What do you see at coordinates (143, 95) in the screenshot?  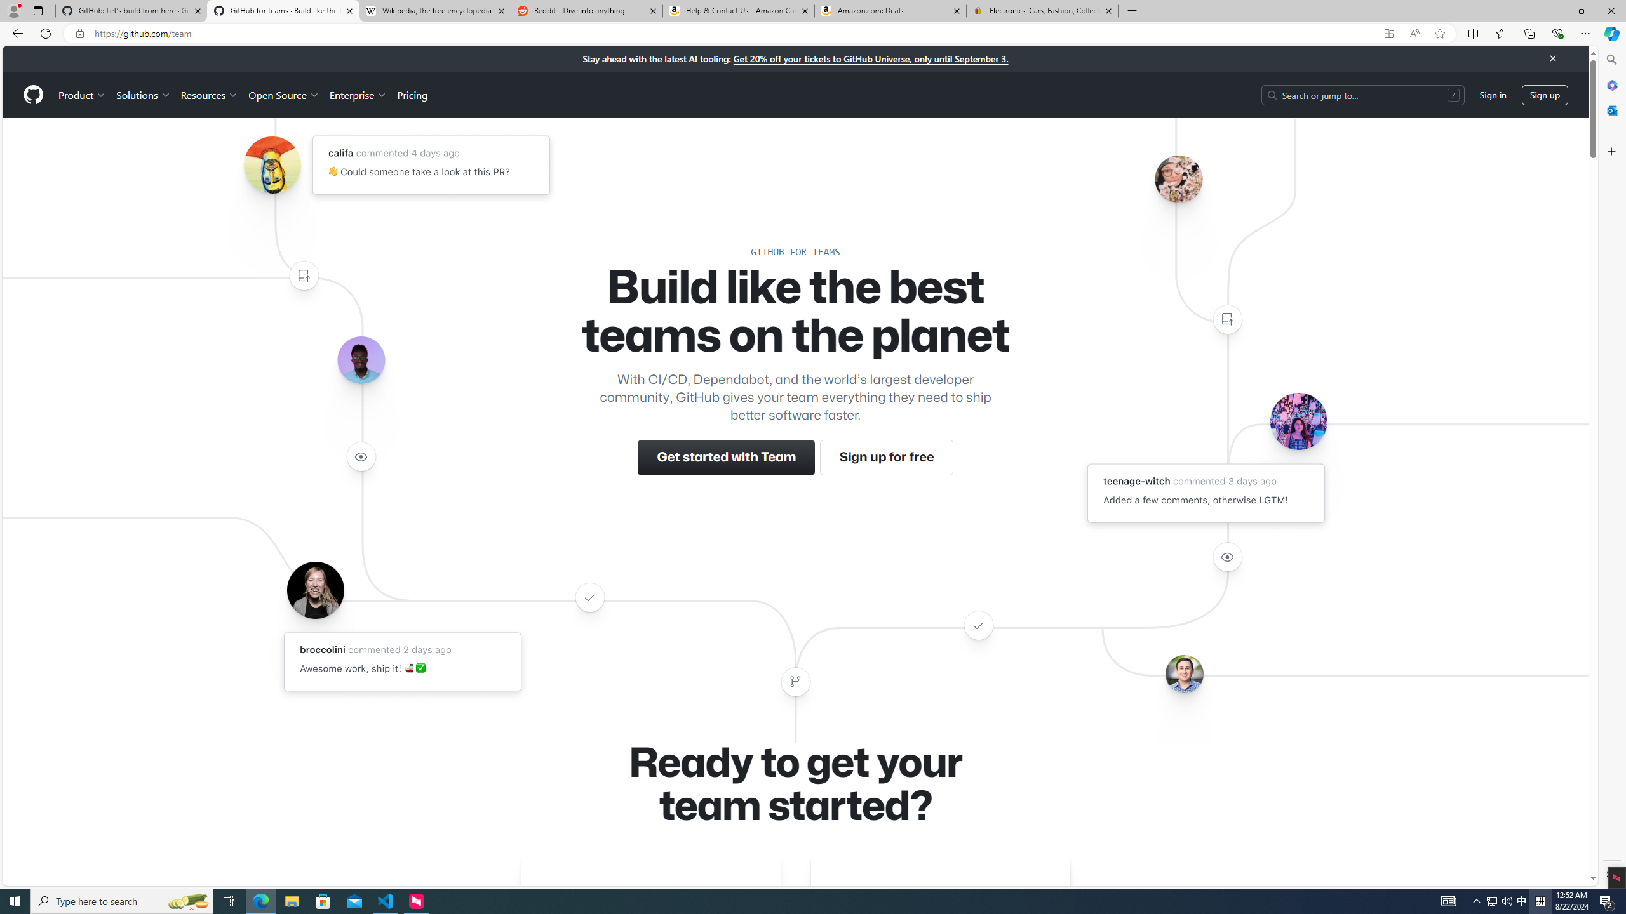 I see `Solutions` at bounding box center [143, 95].